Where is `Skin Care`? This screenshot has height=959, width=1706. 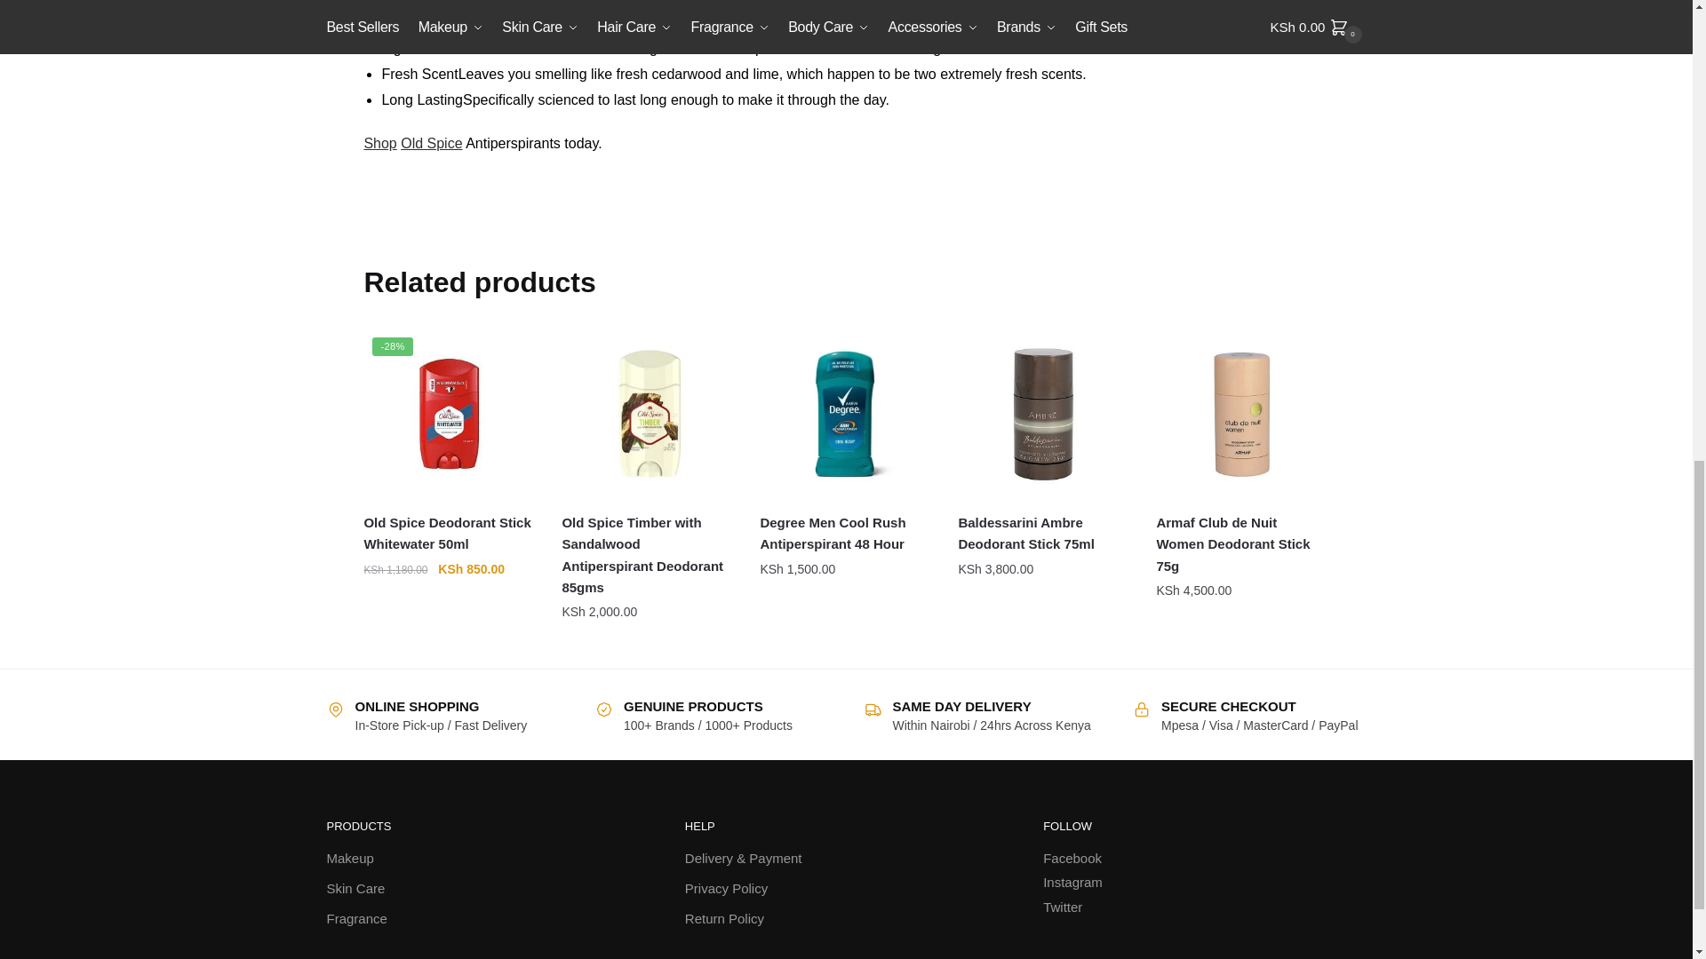 Skin Care is located at coordinates (355, 890).